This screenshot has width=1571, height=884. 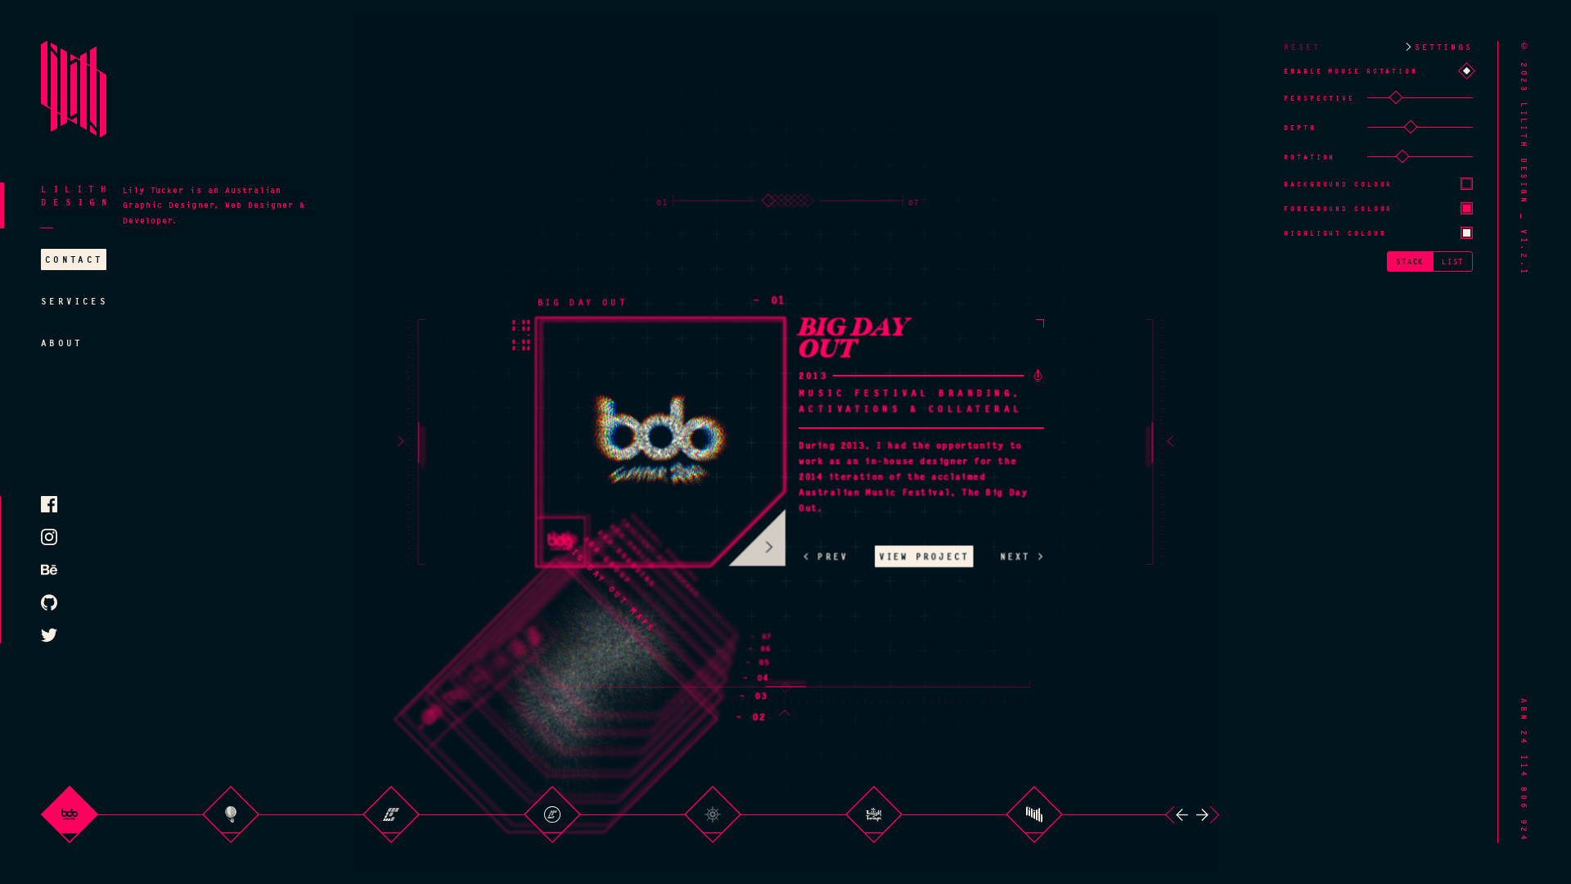 What do you see at coordinates (756, 537) in the screenshot?
I see `view project` at bounding box center [756, 537].